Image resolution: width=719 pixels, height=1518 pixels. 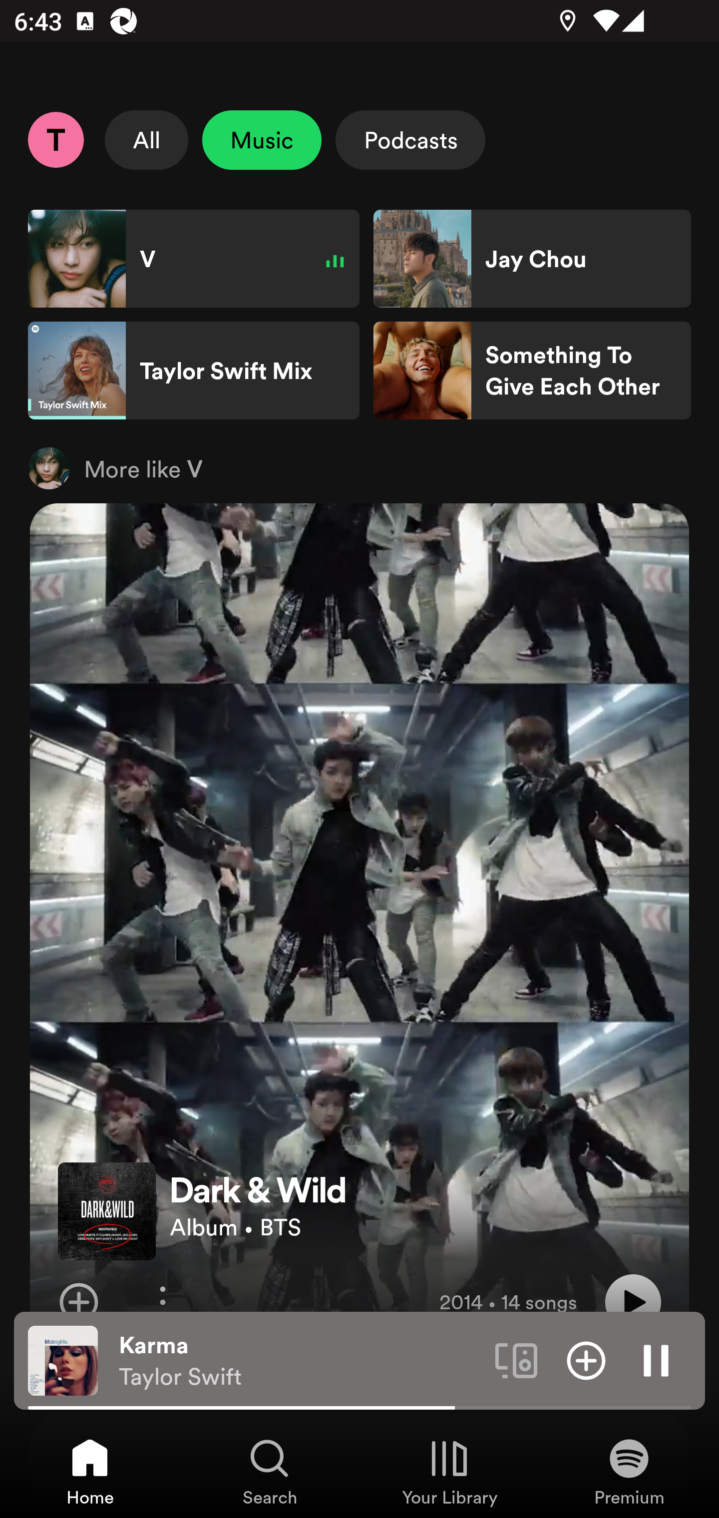 What do you see at coordinates (300, 1361) in the screenshot?
I see `Karma Taylor Swift` at bounding box center [300, 1361].